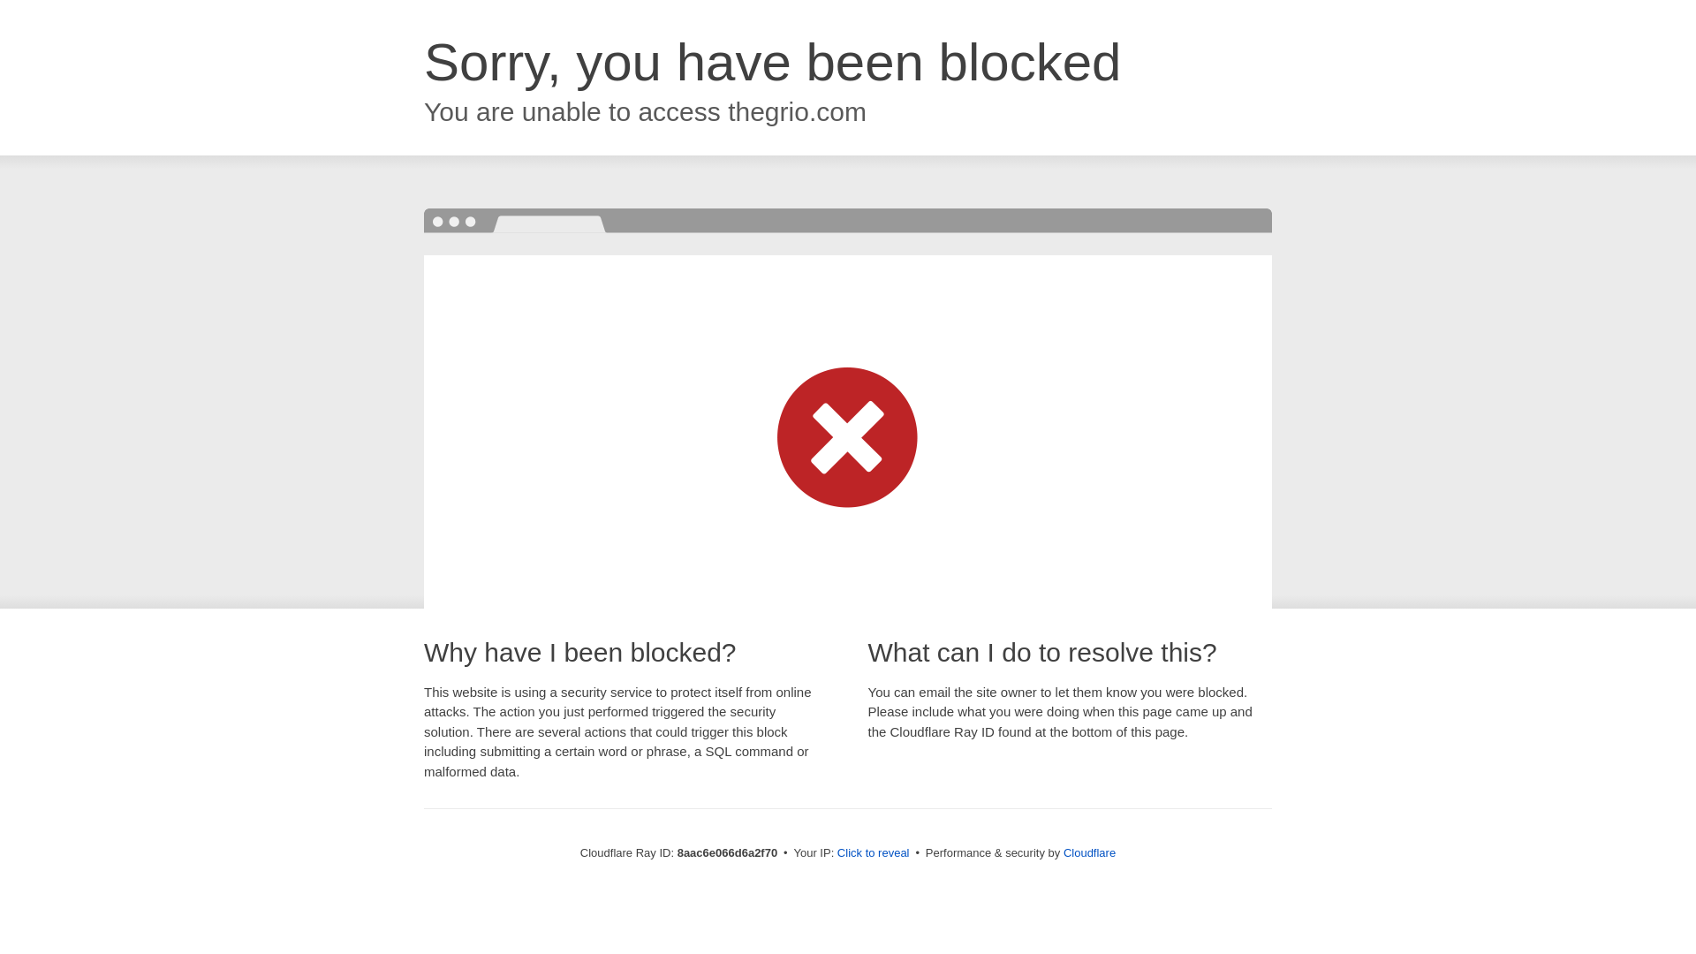  I want to click on Click to reveal, so click(873, 853).